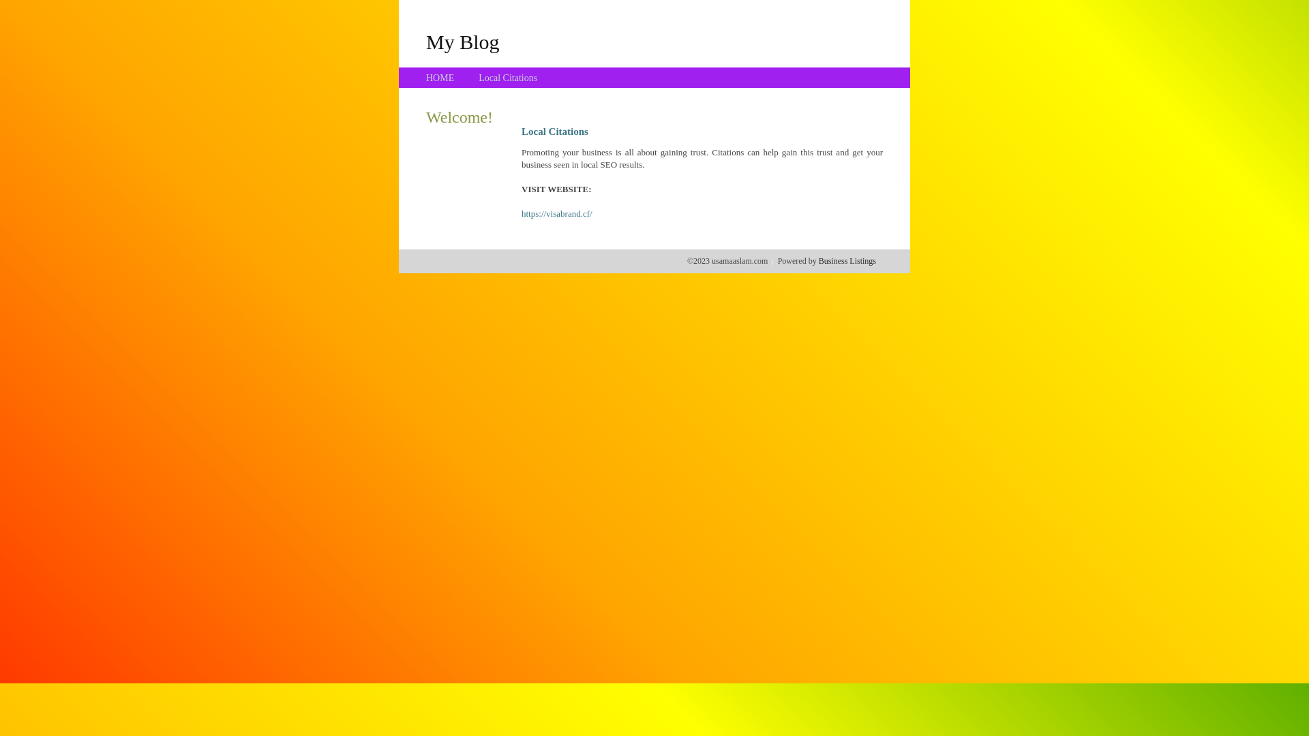  What do you see at coordinates (847, 261) in the screenshot?
I see `Business Listings` at bounding box center [847, 261].